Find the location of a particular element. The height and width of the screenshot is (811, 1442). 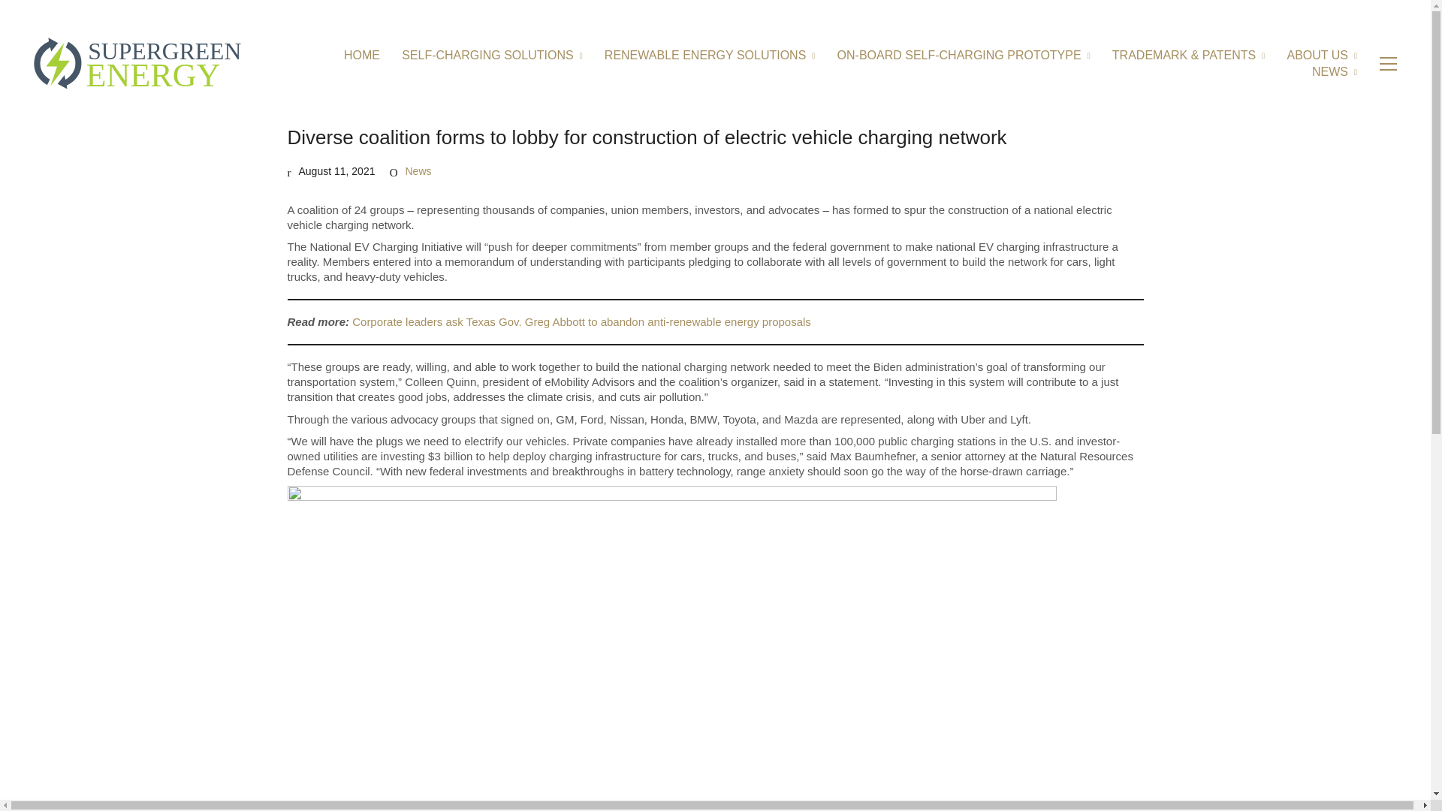

SELF-CHARGING SOLUTIONS is located at coordinates (492, 55).